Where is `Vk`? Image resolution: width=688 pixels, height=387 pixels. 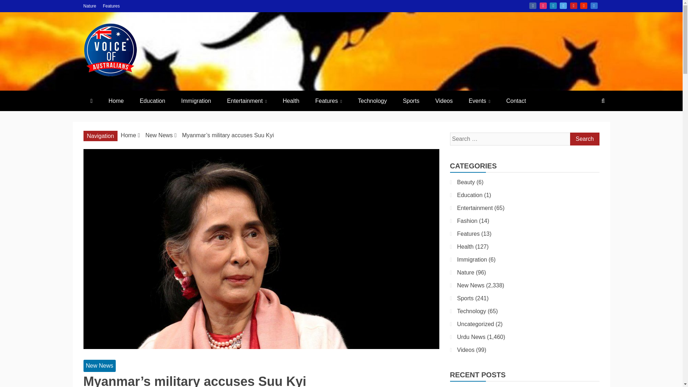
Vk is located at coordinates (594, 5).